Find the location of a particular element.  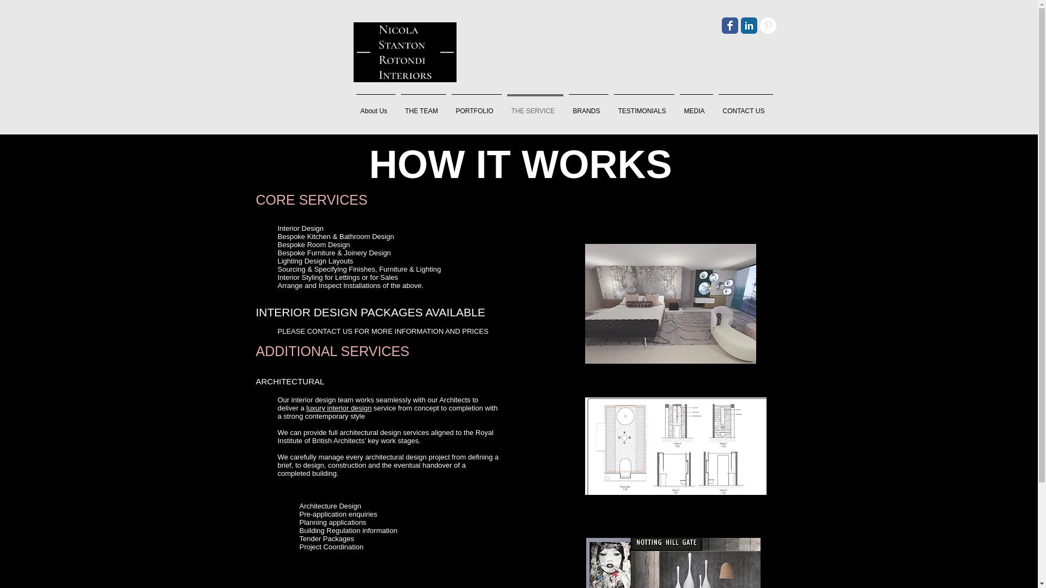

BRANDS is located at coordinates (588, 106).